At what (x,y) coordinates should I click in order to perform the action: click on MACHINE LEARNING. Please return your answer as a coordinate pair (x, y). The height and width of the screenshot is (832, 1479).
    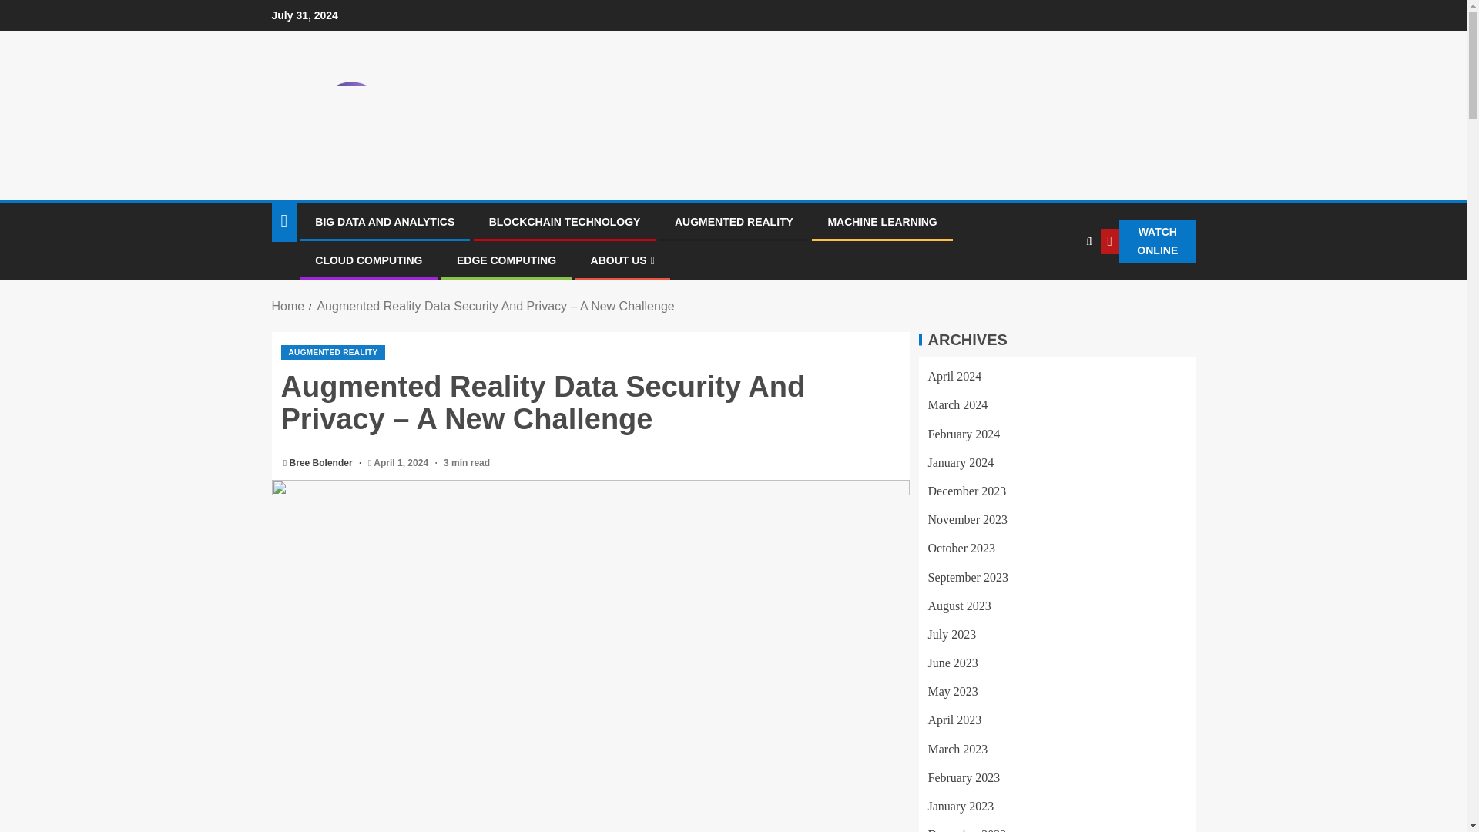
    Looking at the image, I should click on (881, 221).